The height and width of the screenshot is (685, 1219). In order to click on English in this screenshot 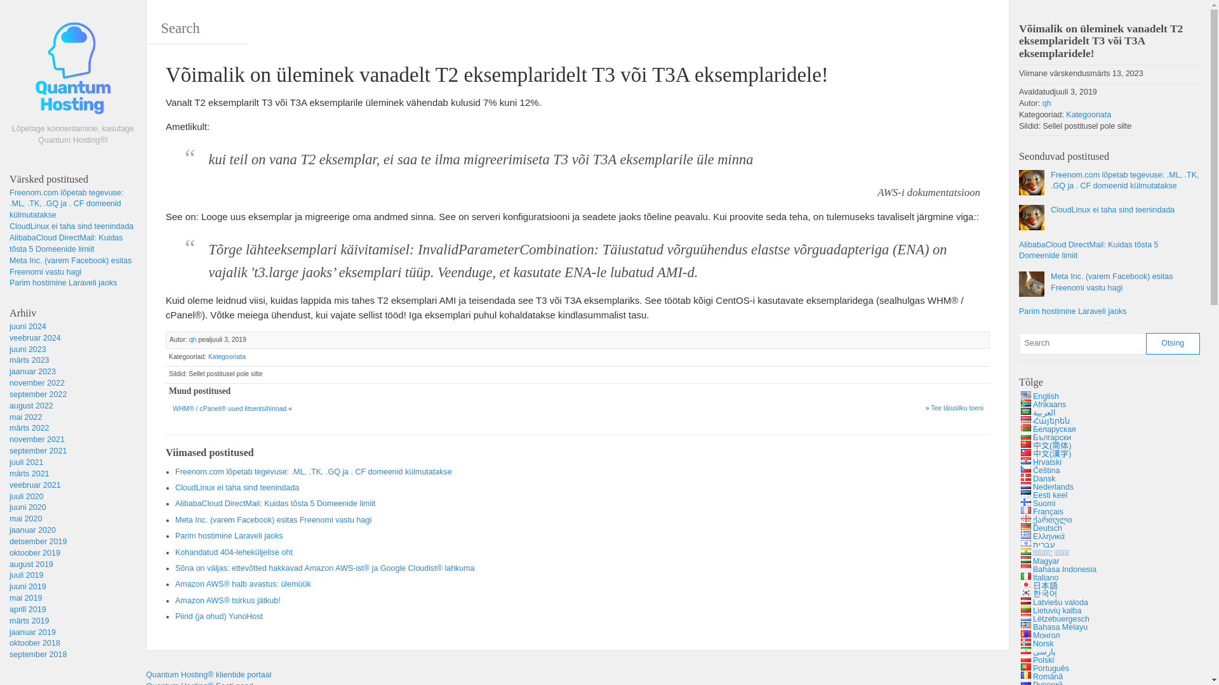, I will do `click(1026, 395)`.